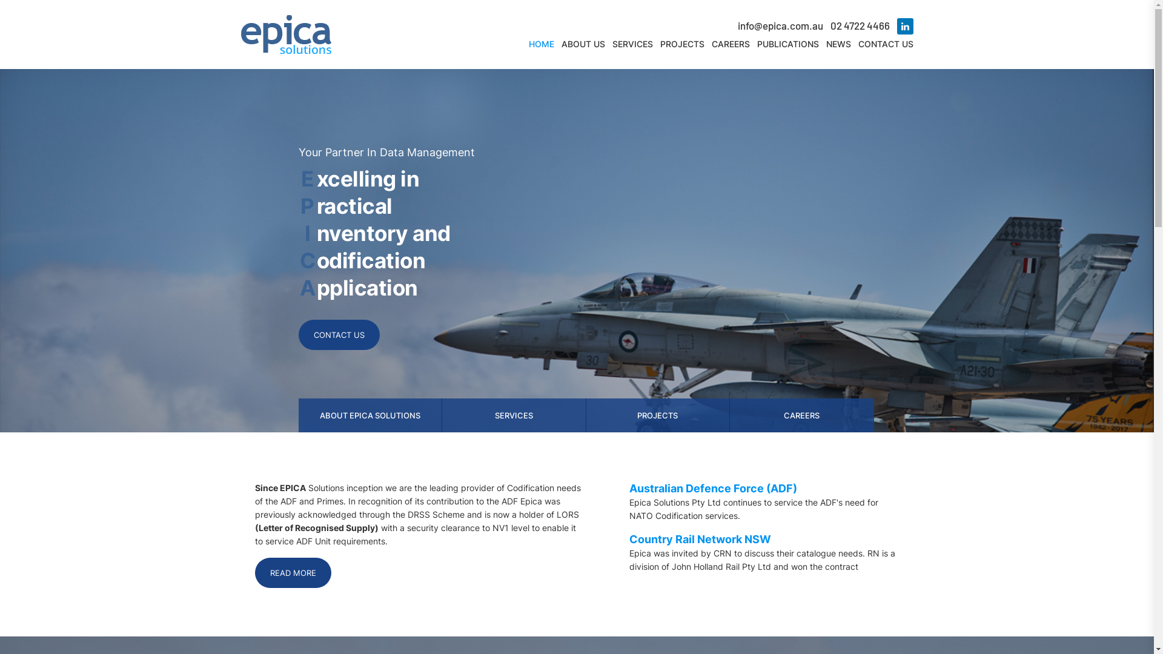 This screenshot has width=1163, height=654. I want to click on PROJECTS, so click(658, 415).